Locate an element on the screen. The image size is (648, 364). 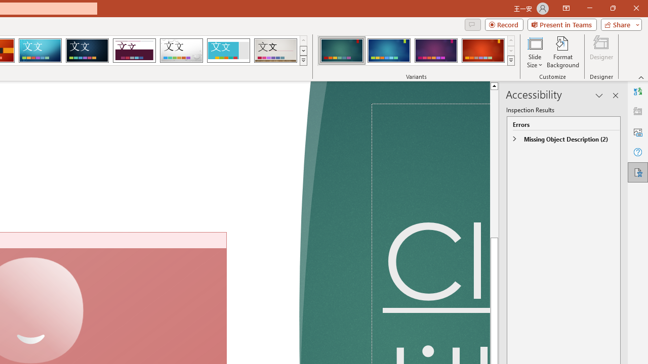
AutomationID: ThemeVariantsGallery is located at coordinates (416, 51).